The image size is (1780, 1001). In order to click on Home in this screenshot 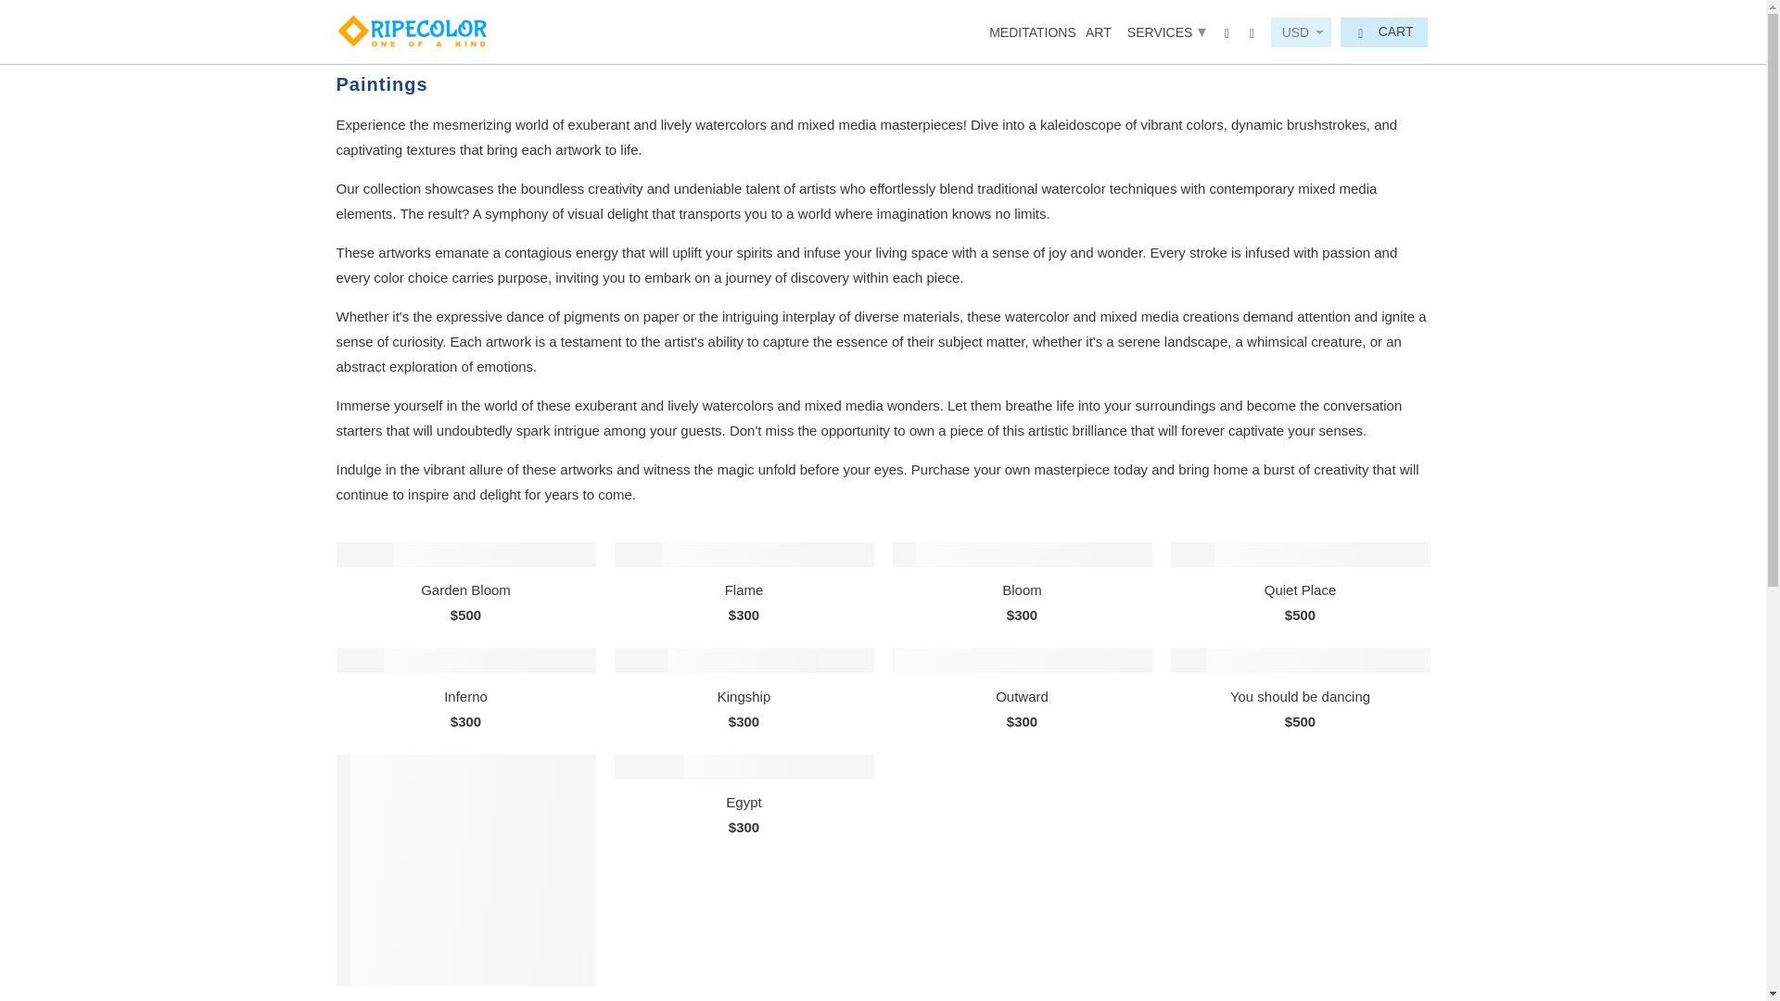, I will do `click(352, 30)`.